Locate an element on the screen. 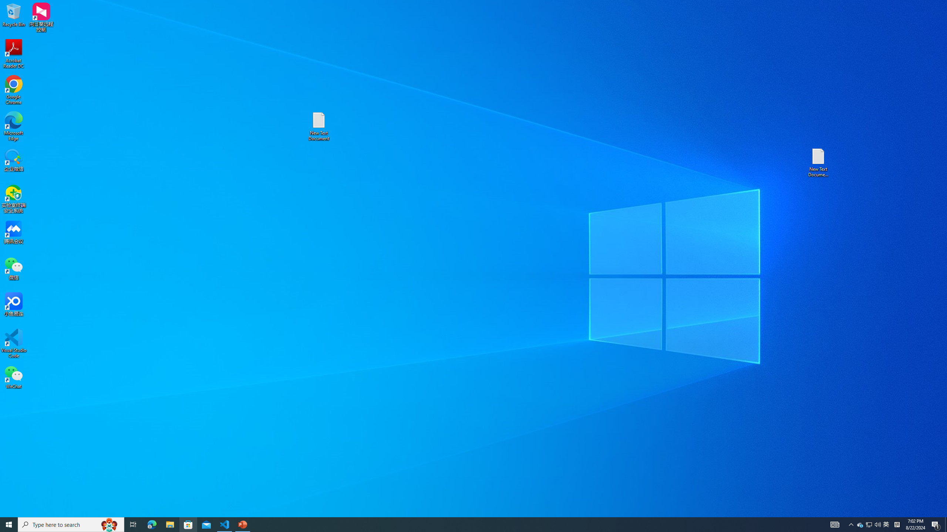 This screenshot has width=947, height=532. Microsoft Edge is located at coordinates (14, 126).